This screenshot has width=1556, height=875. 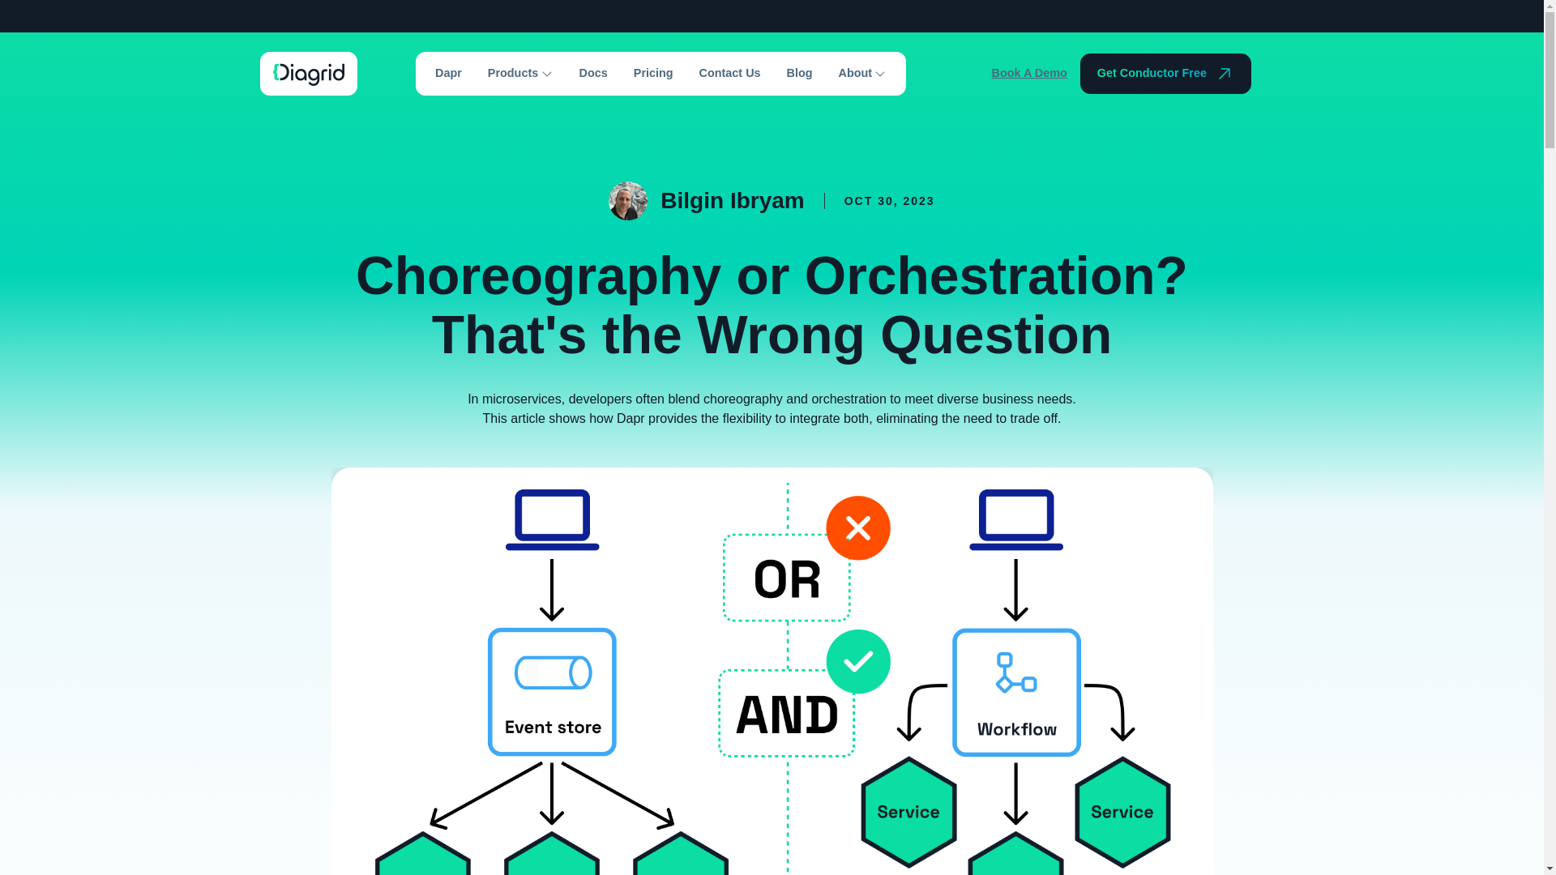 What do you see at coordinates (799, 73) in the screenshot?
I see `Blog` at bounding box center [799, 73].